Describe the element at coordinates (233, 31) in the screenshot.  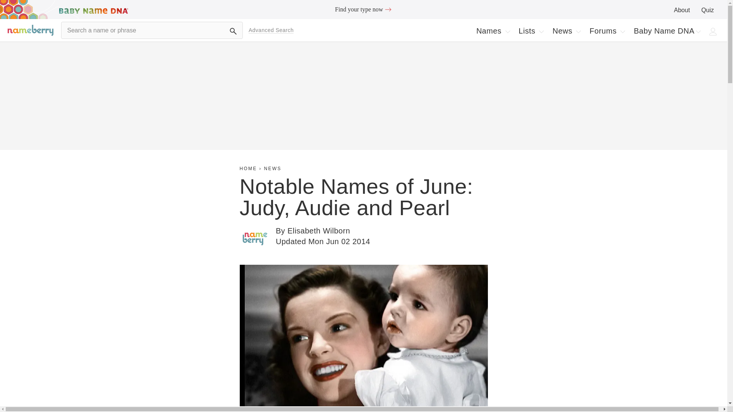
I see `User` at that location.